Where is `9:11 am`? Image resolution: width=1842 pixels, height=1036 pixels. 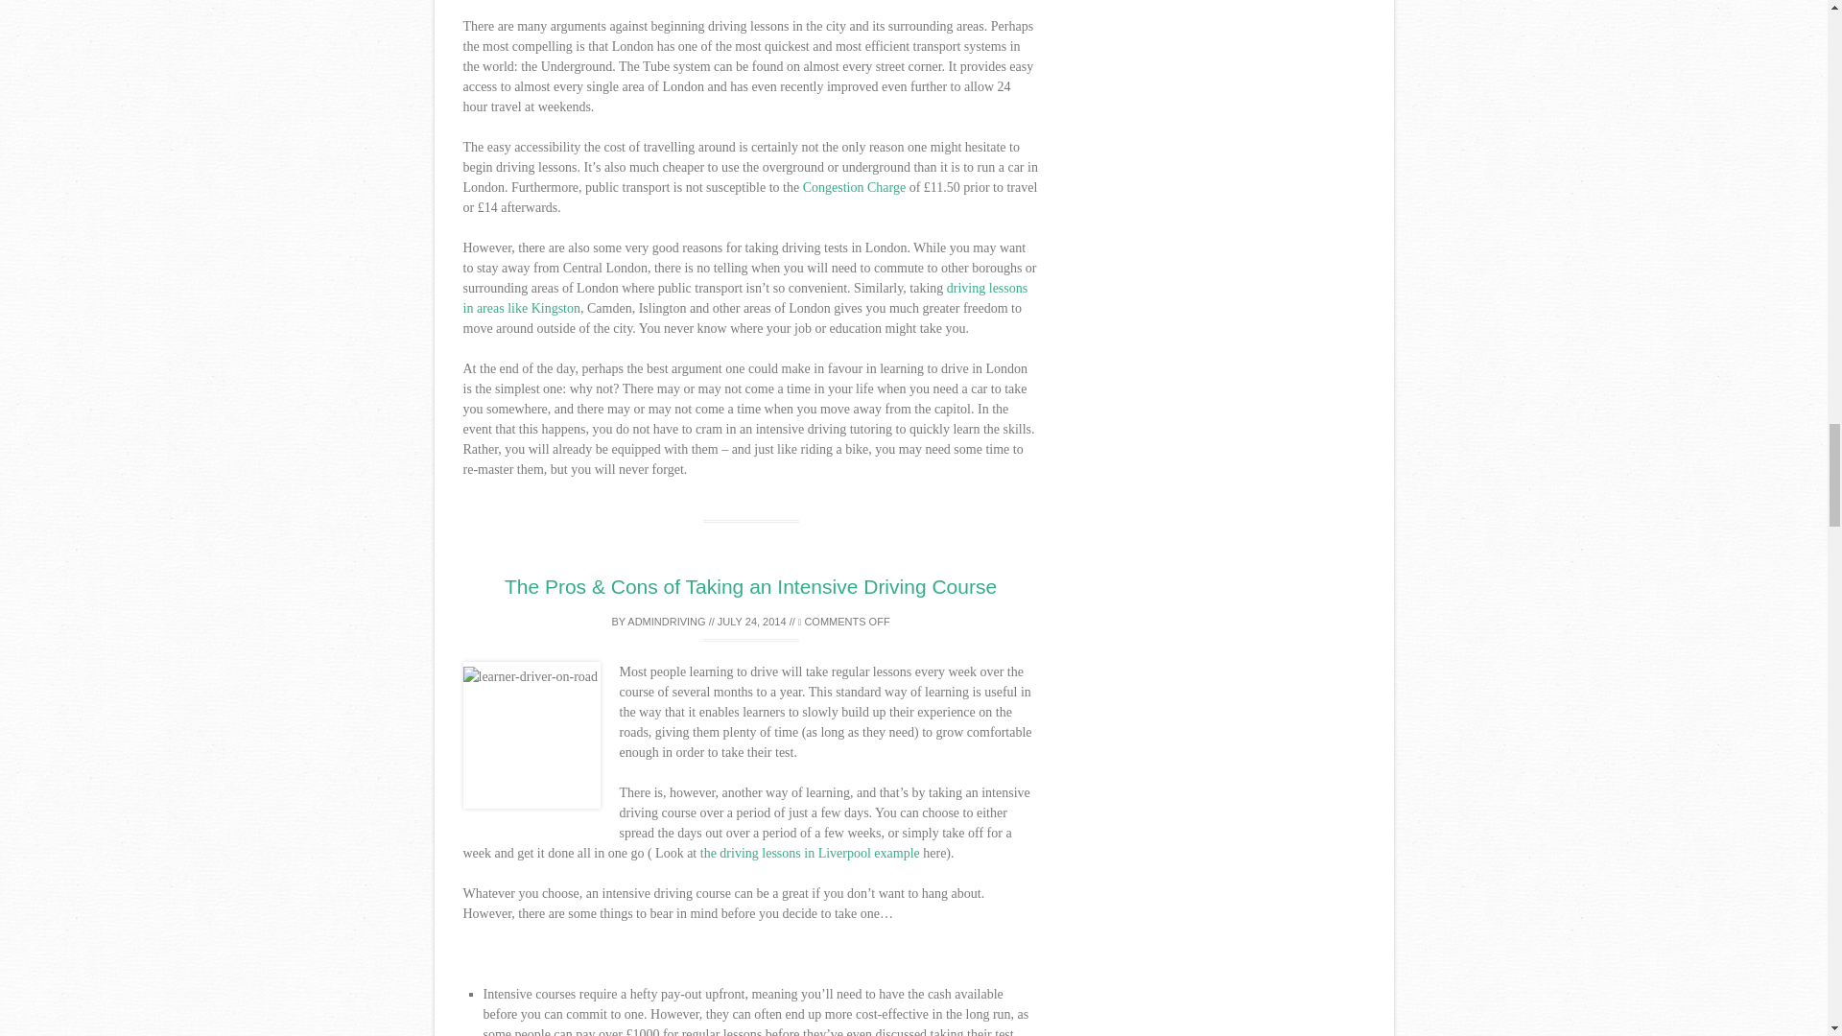
9:11 am is located at coordinates (752, 622).